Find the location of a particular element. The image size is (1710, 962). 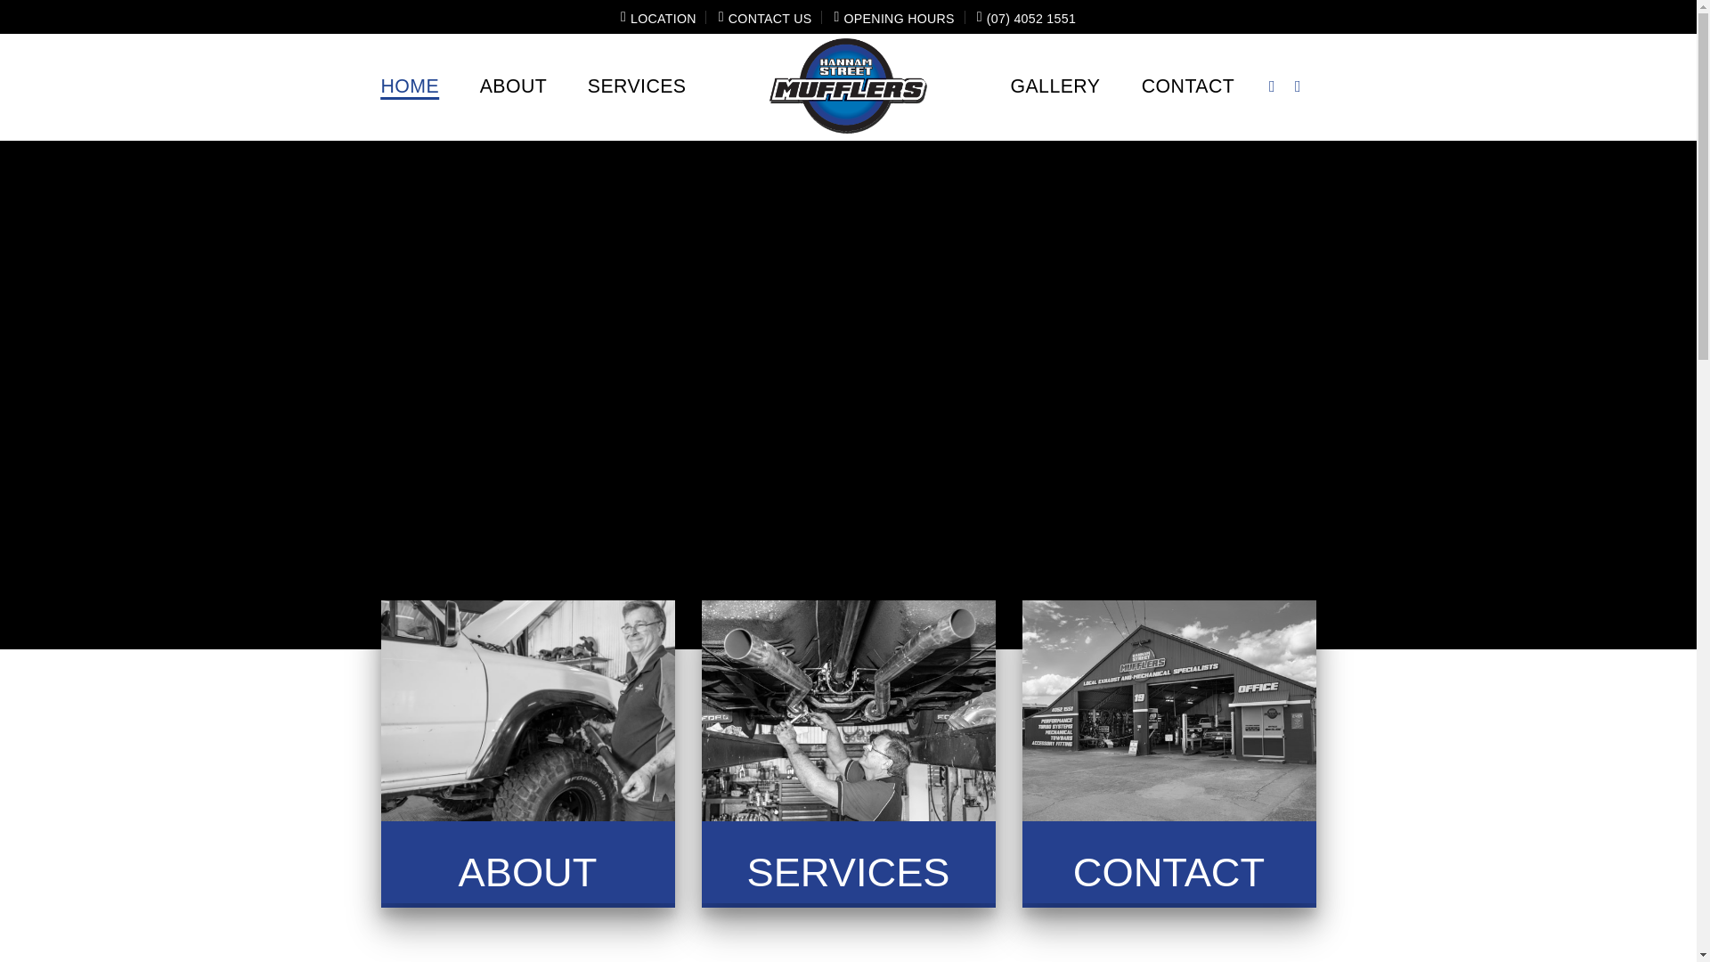

SERVICES is located at coordinates (848, 873).